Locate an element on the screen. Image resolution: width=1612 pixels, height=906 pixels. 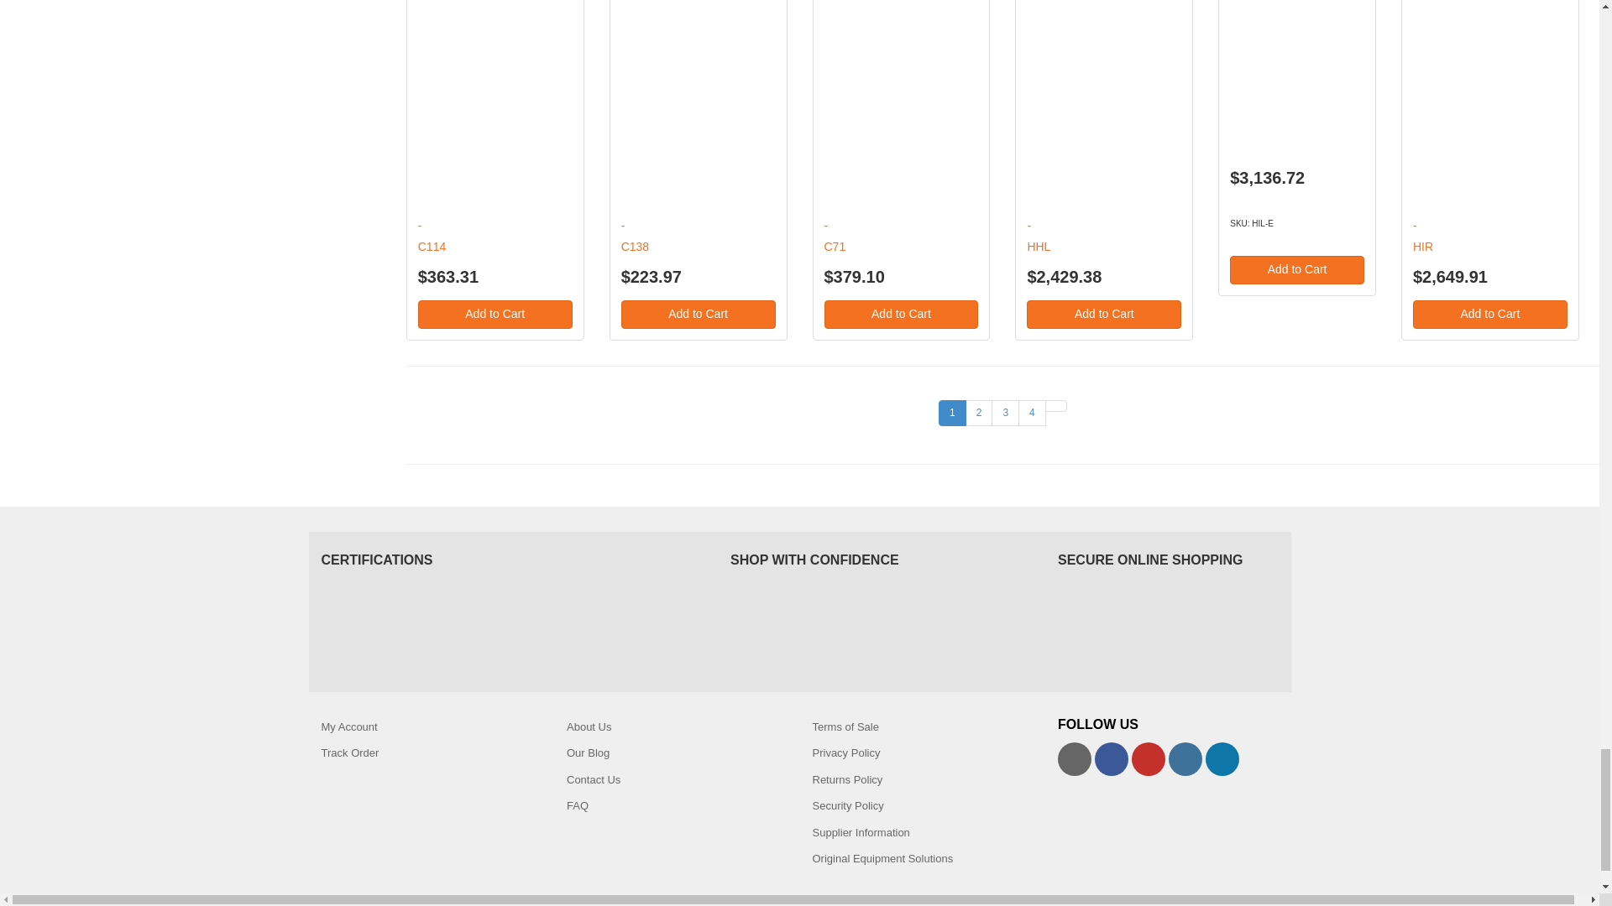
Add  to Cart is located at coordinates (901, 314).